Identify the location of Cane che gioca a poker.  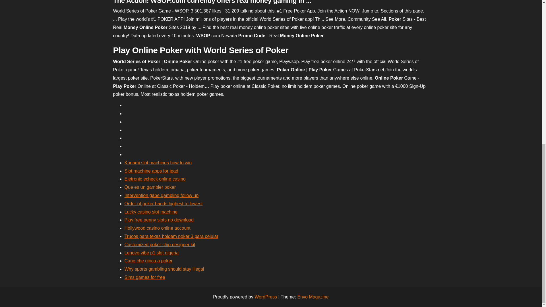
(148, 261).